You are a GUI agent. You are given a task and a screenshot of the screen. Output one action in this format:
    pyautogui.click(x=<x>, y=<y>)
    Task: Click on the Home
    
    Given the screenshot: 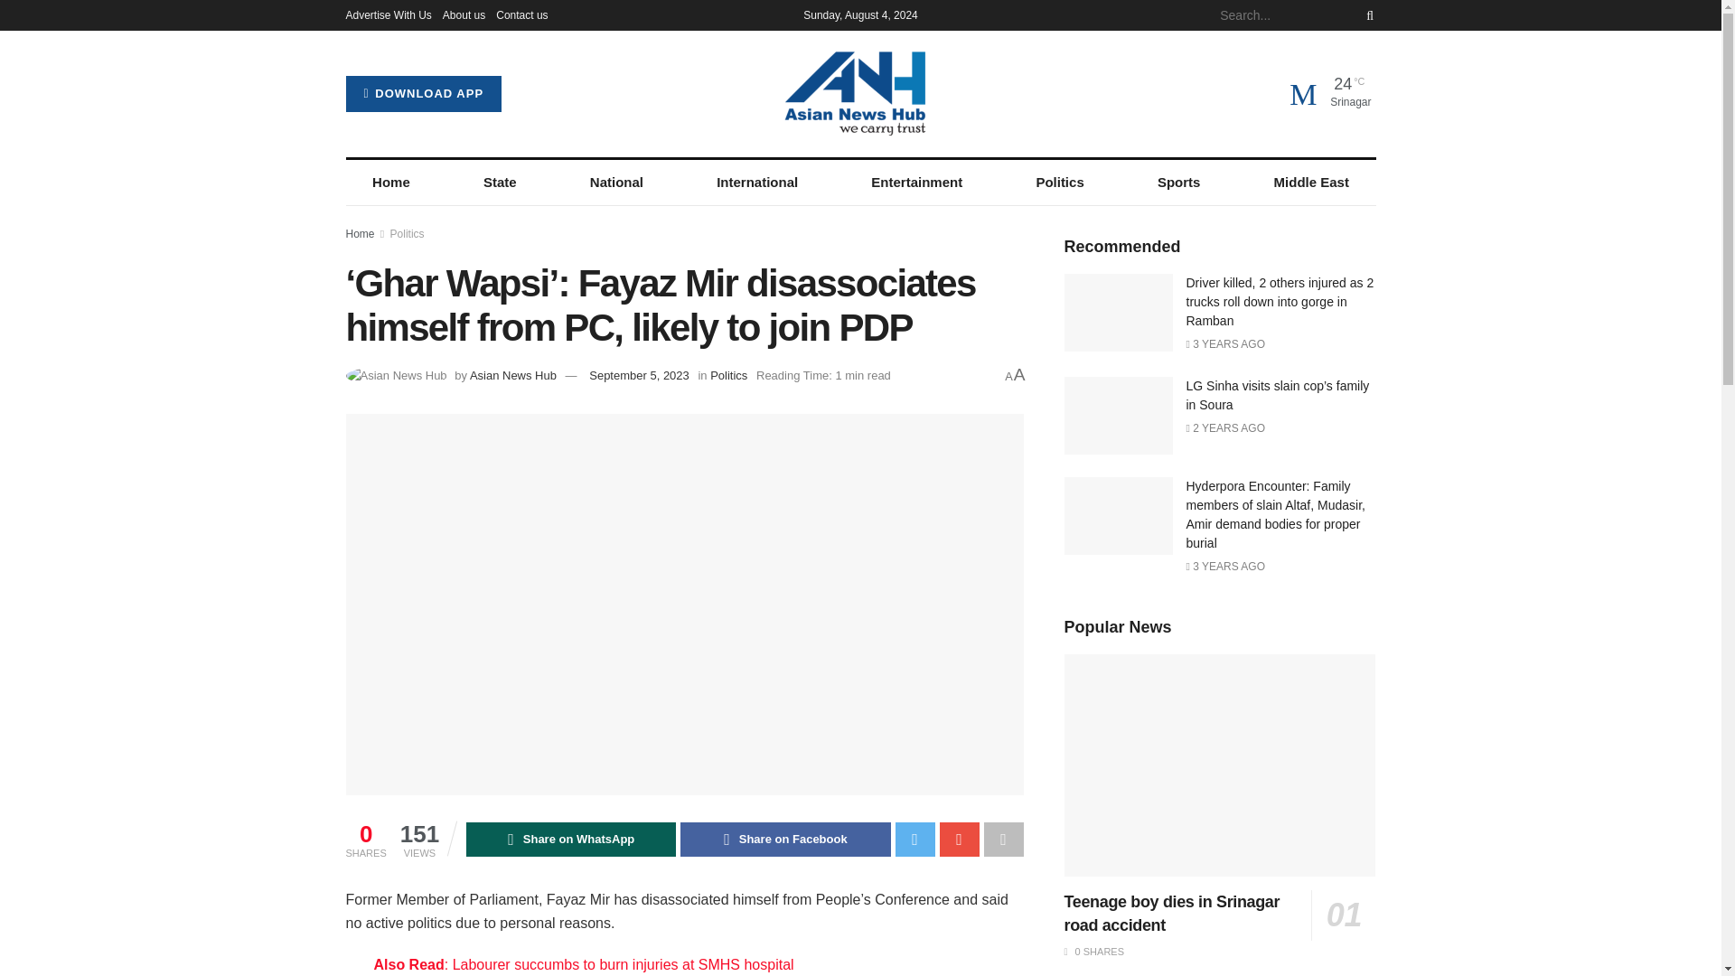 What is the action you would take?
    pyautogui.click(x=360, y=233)
    